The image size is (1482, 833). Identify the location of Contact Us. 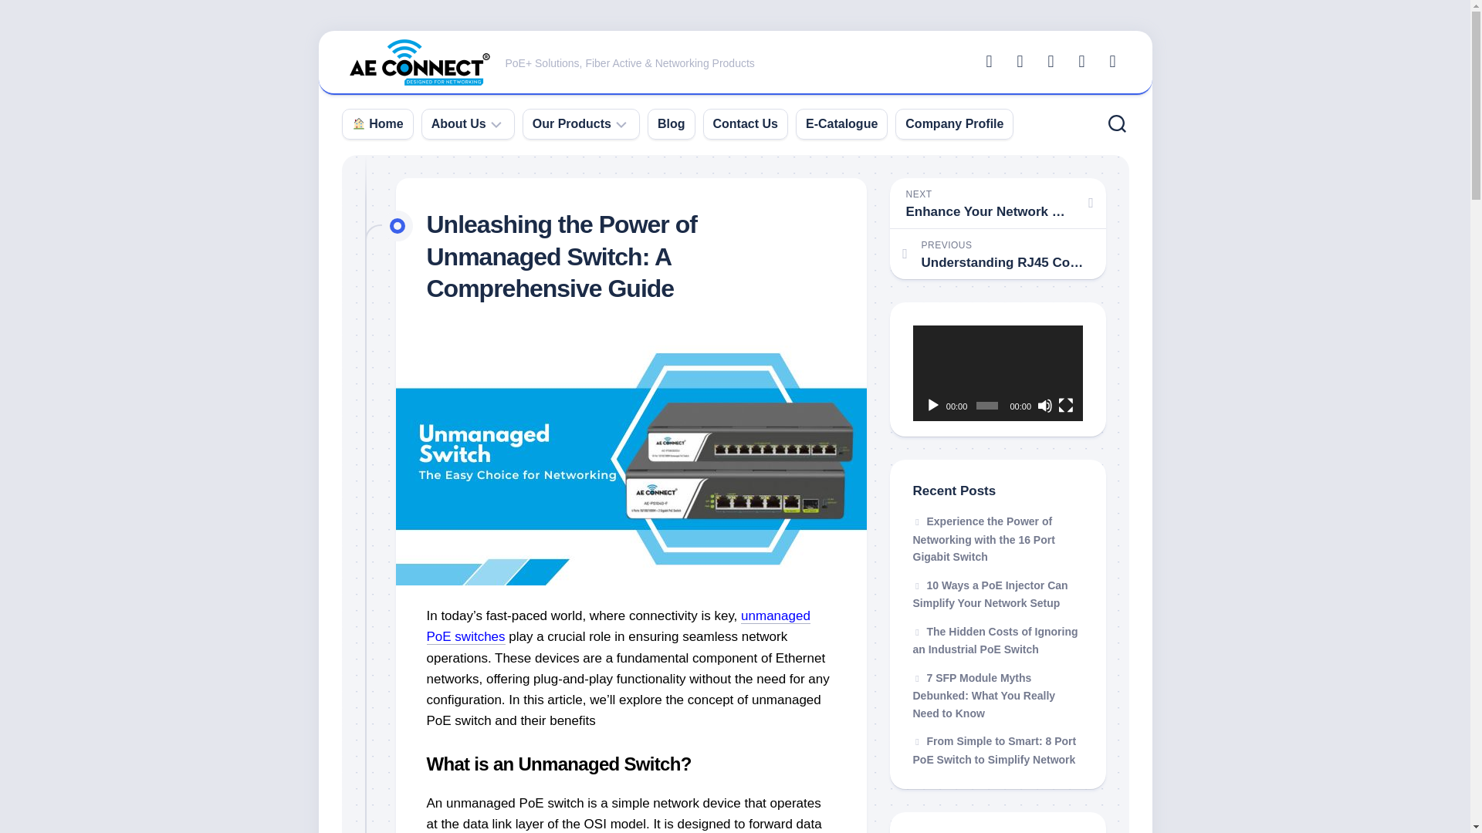
(746, 123).